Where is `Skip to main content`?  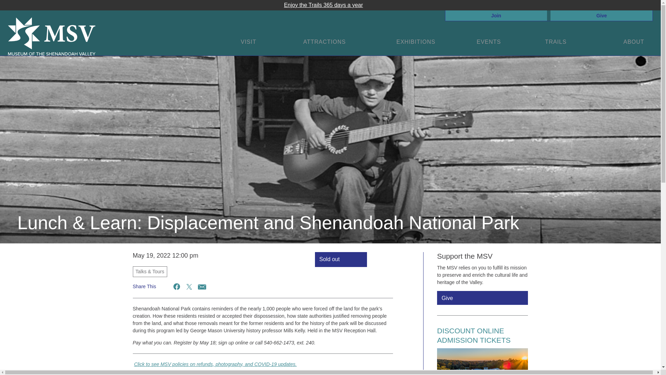
Skip to main content is located at coordinates (25, 15).